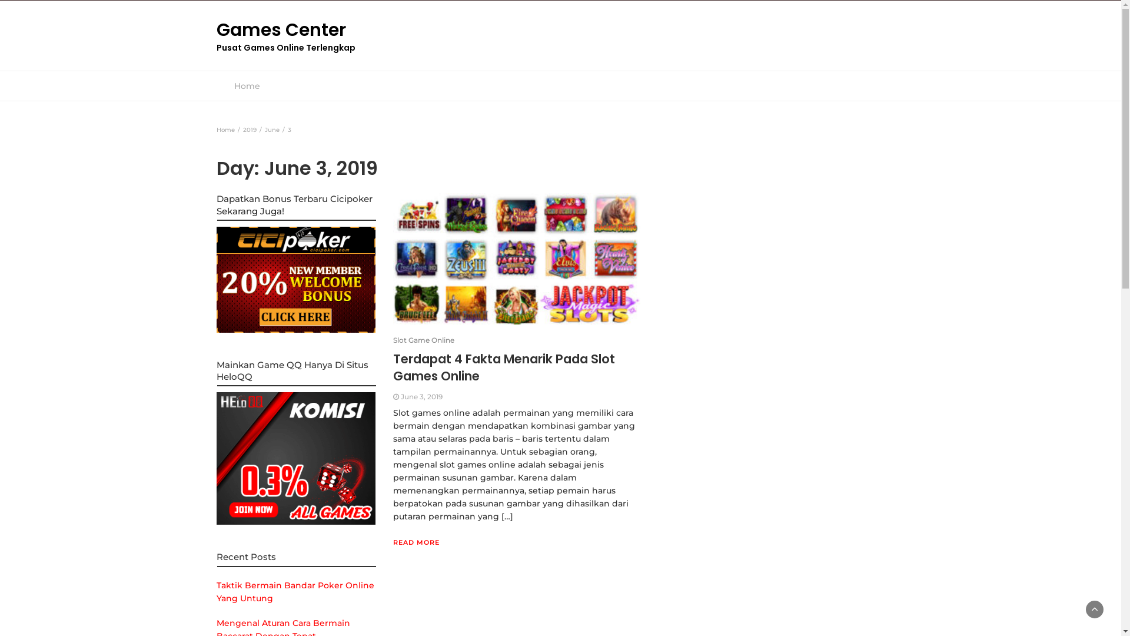  I want to click on June, so click(272, 130).